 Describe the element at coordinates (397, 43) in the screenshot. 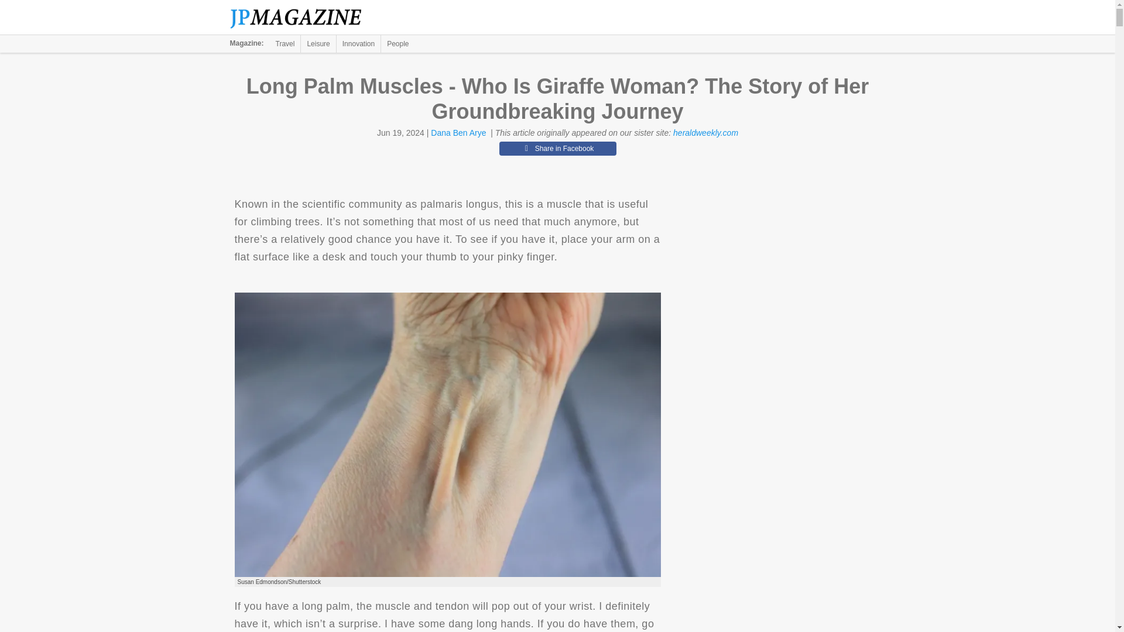

I see `People` at that location.